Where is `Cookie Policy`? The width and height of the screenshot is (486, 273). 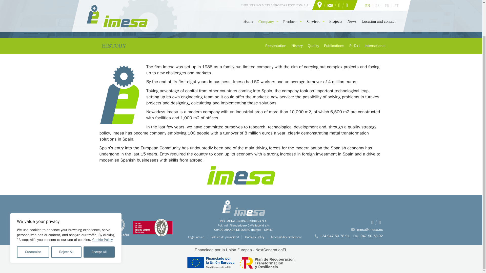 Cookie Policy is located at coordinates (103, 201).